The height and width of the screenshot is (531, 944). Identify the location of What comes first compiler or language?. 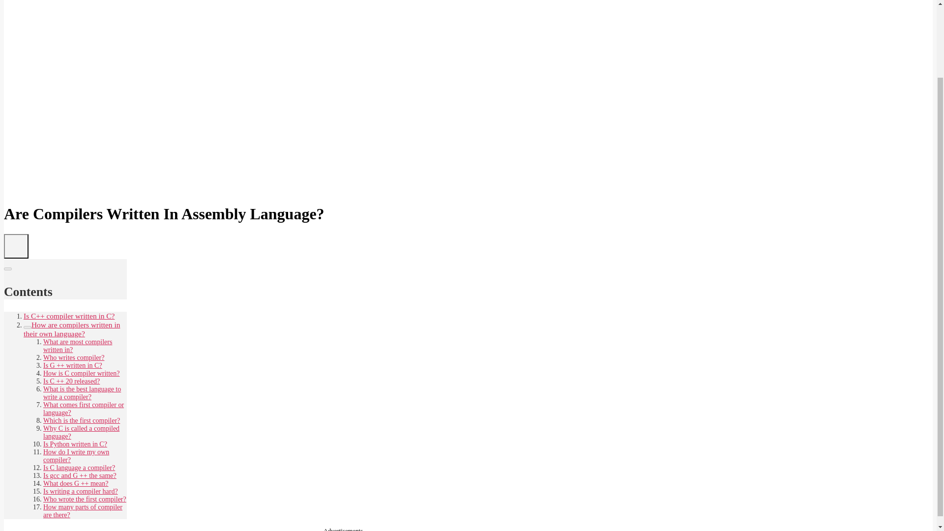
(84, 409).